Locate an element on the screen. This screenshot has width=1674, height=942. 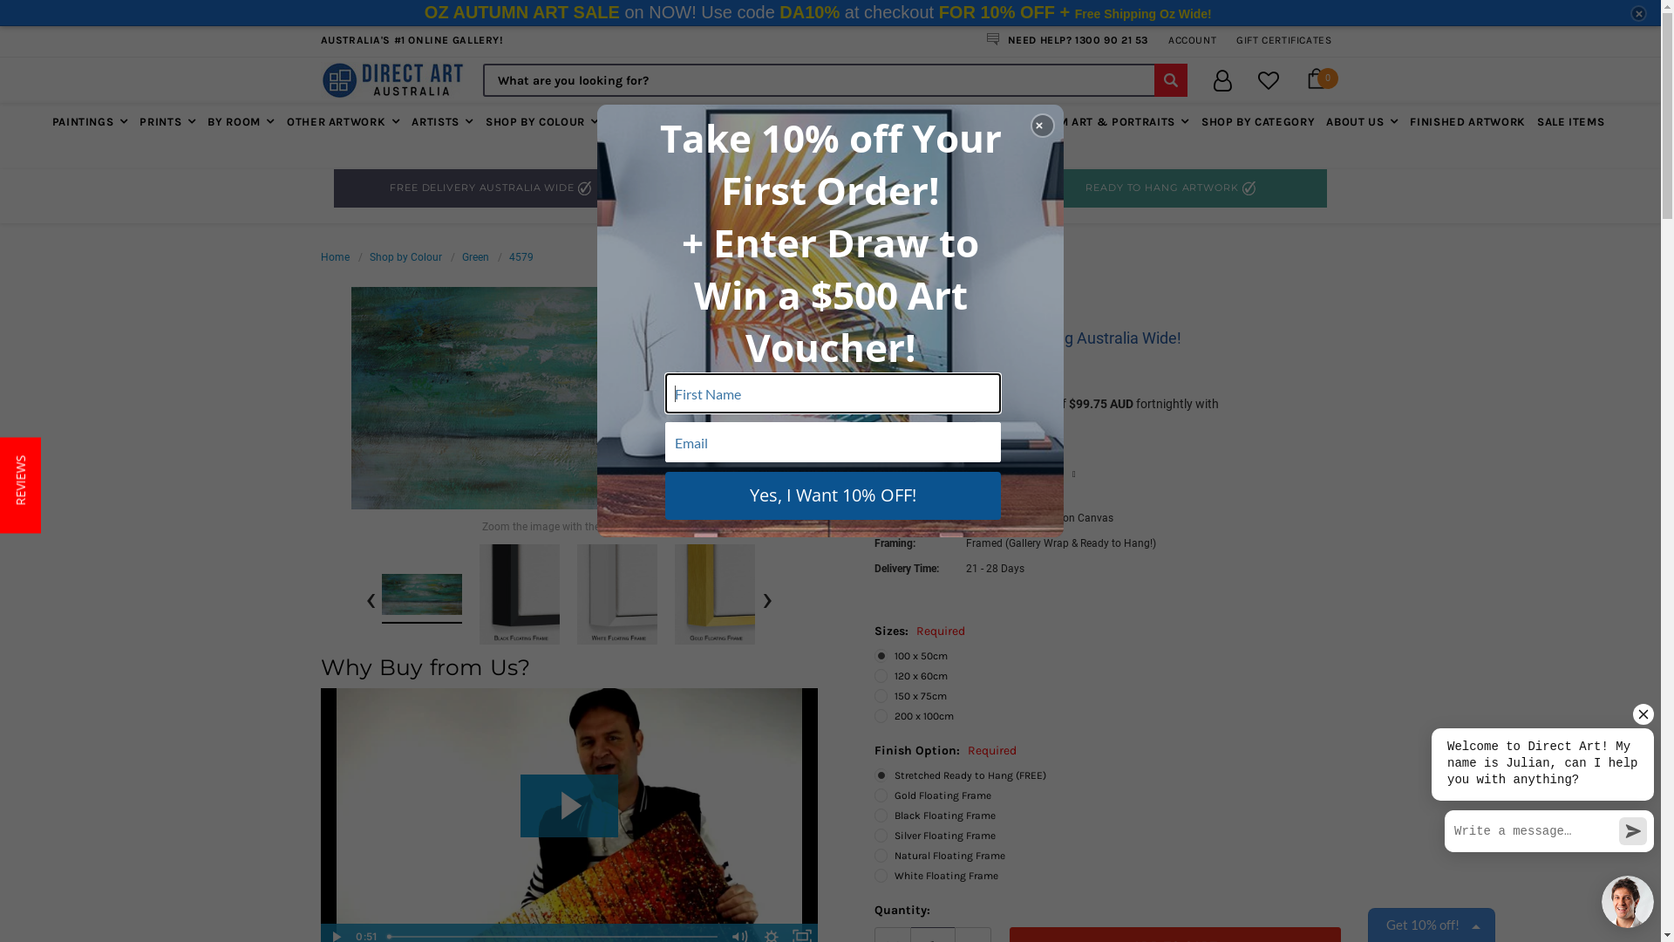
2023 SALE ITEMS is located at coordinates (950, 121).